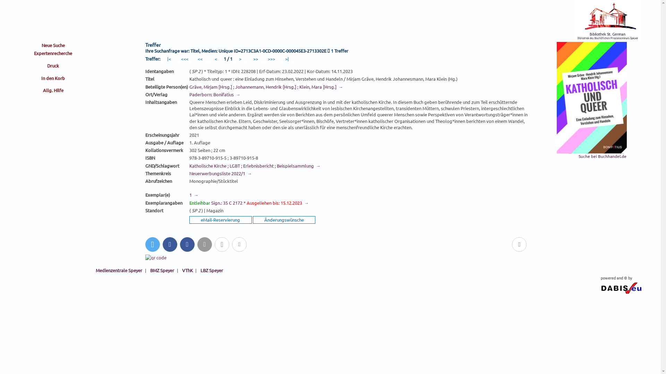  I want to click on ***, so click(189, 143).